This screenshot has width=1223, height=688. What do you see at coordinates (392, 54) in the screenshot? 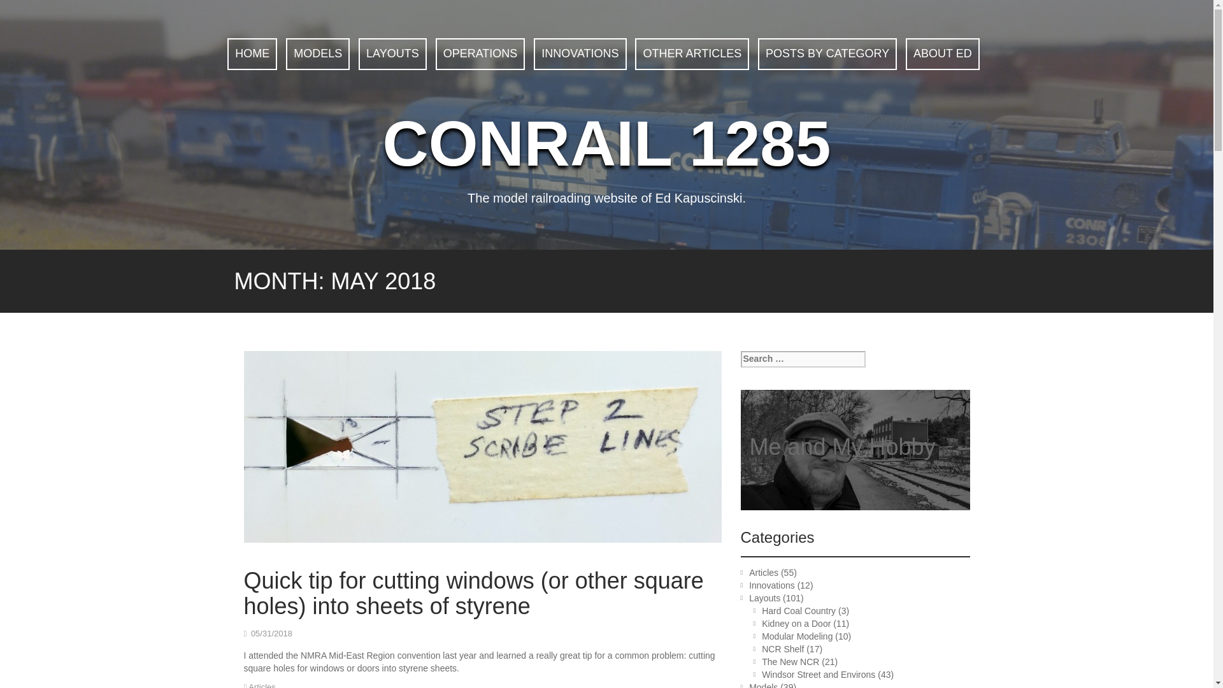
I see `LAYOUTS` at bounding box center [392, 54].